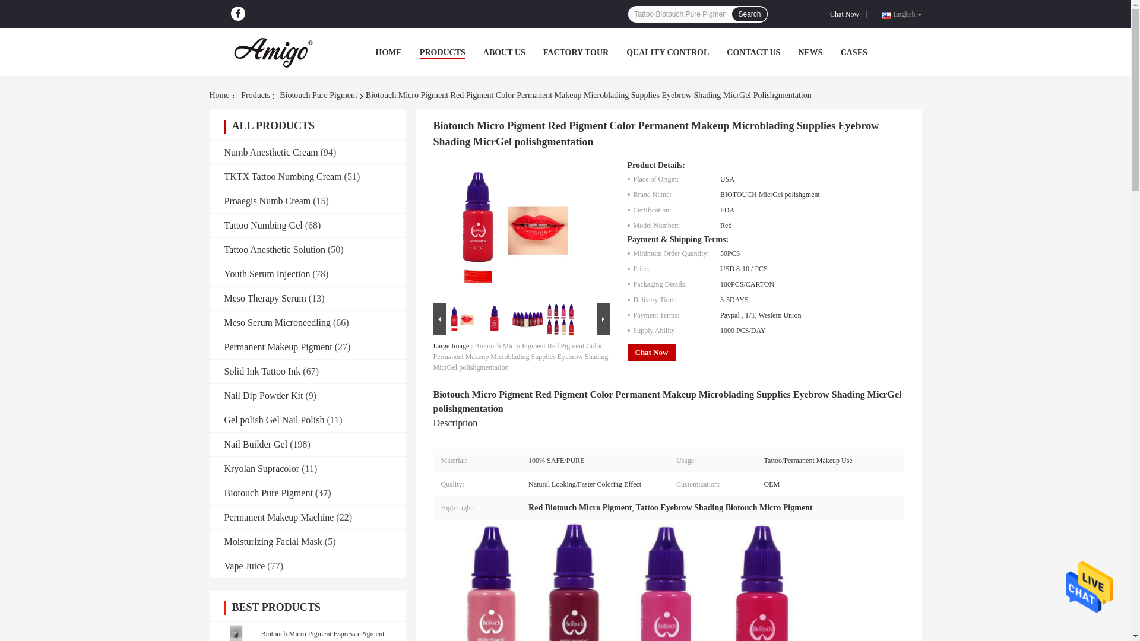 The height and width of the screenshot is (641, 1140). Describe the element at coordinates (667, 52) in the screenshot. I see `QUALITY CONTROL` at that location.